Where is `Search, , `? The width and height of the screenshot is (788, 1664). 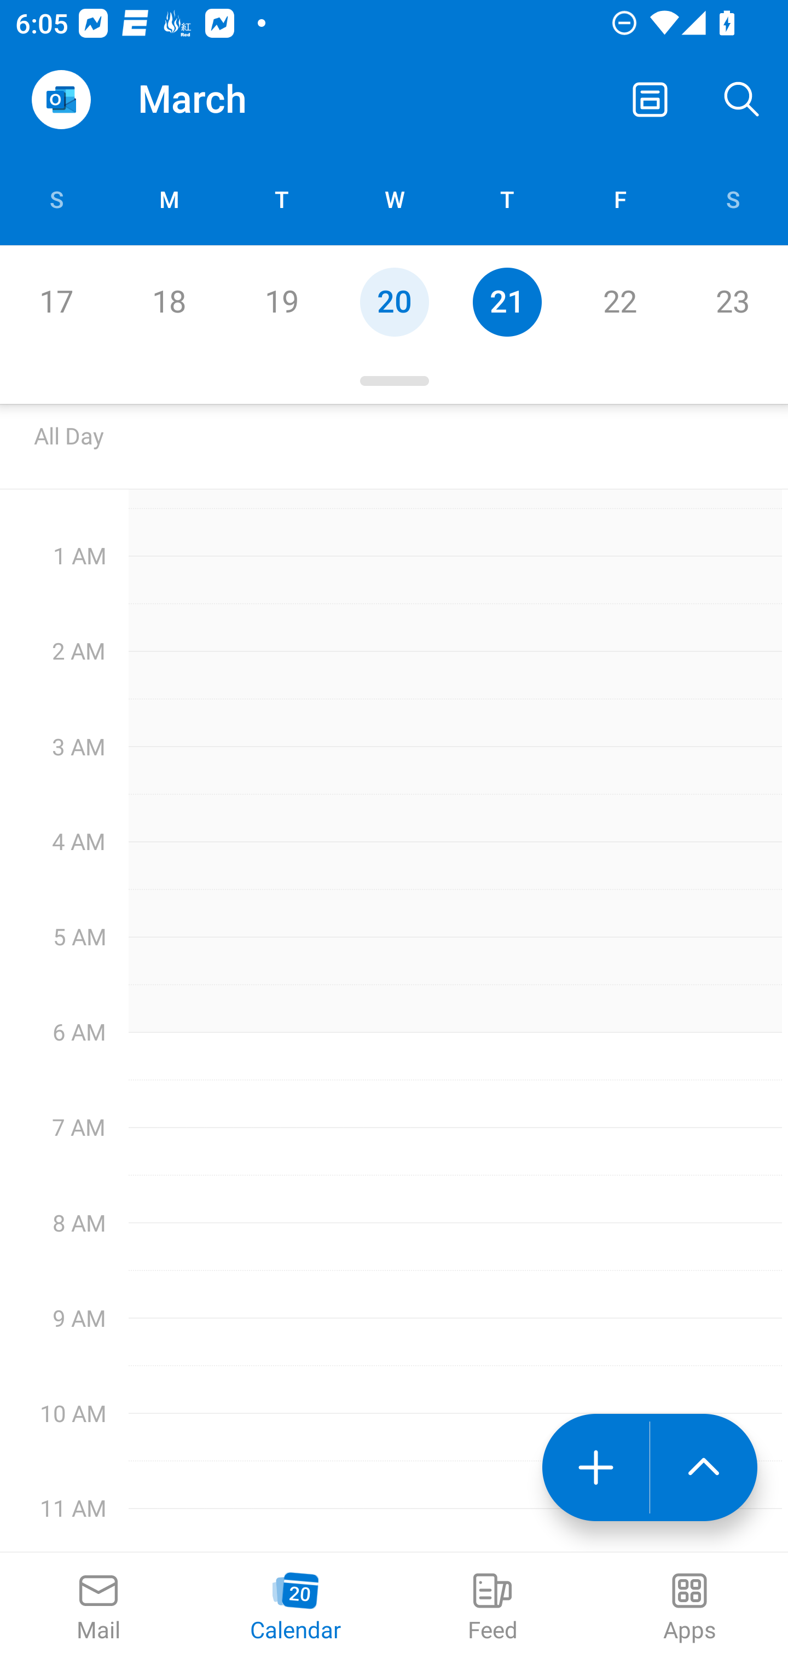
Search, ,  is located at coordinates (742, 100).